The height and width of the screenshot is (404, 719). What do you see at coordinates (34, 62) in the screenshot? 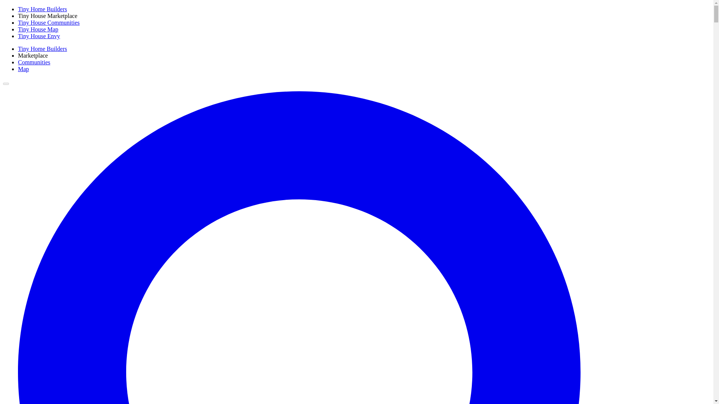
I see `Communities` at bounding box center [34, 62].